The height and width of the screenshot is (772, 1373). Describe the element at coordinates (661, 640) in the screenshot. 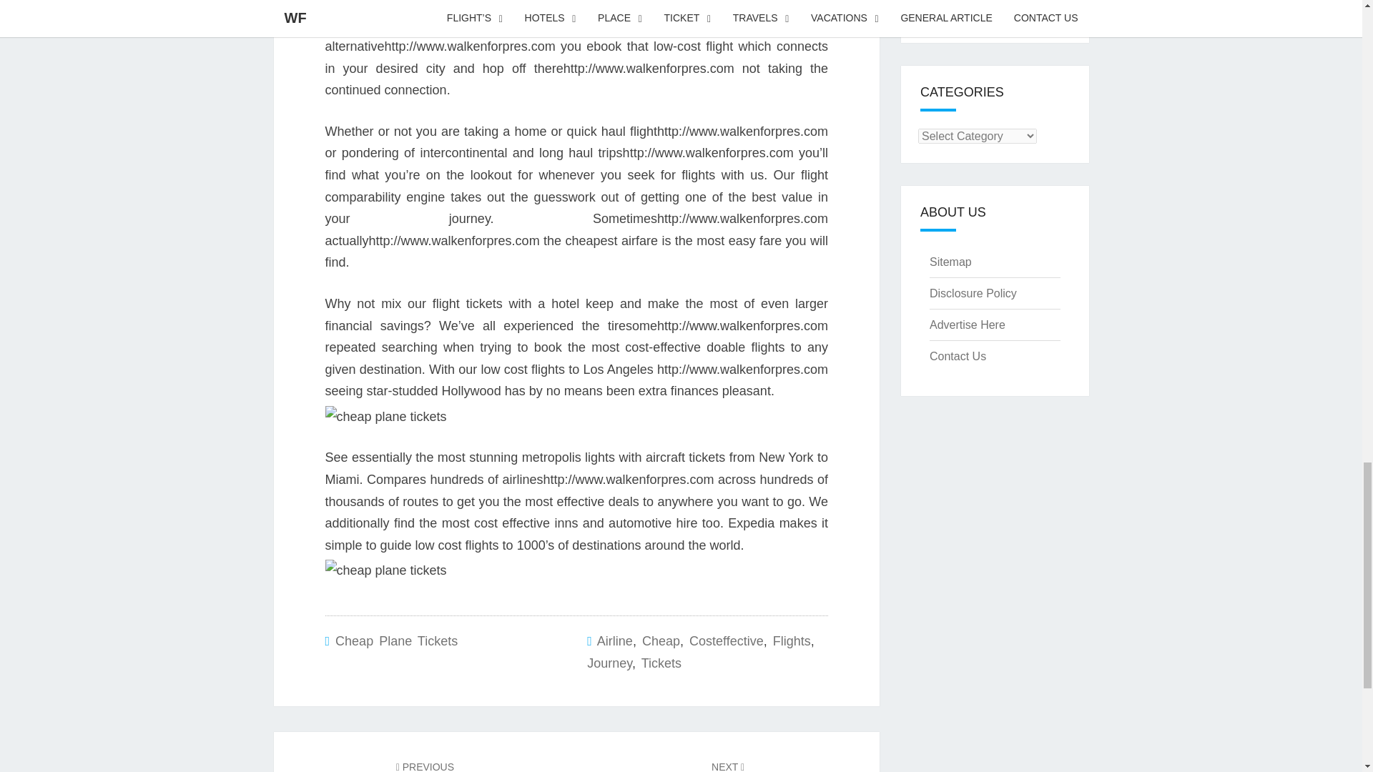

I see `Cheap` at that location.